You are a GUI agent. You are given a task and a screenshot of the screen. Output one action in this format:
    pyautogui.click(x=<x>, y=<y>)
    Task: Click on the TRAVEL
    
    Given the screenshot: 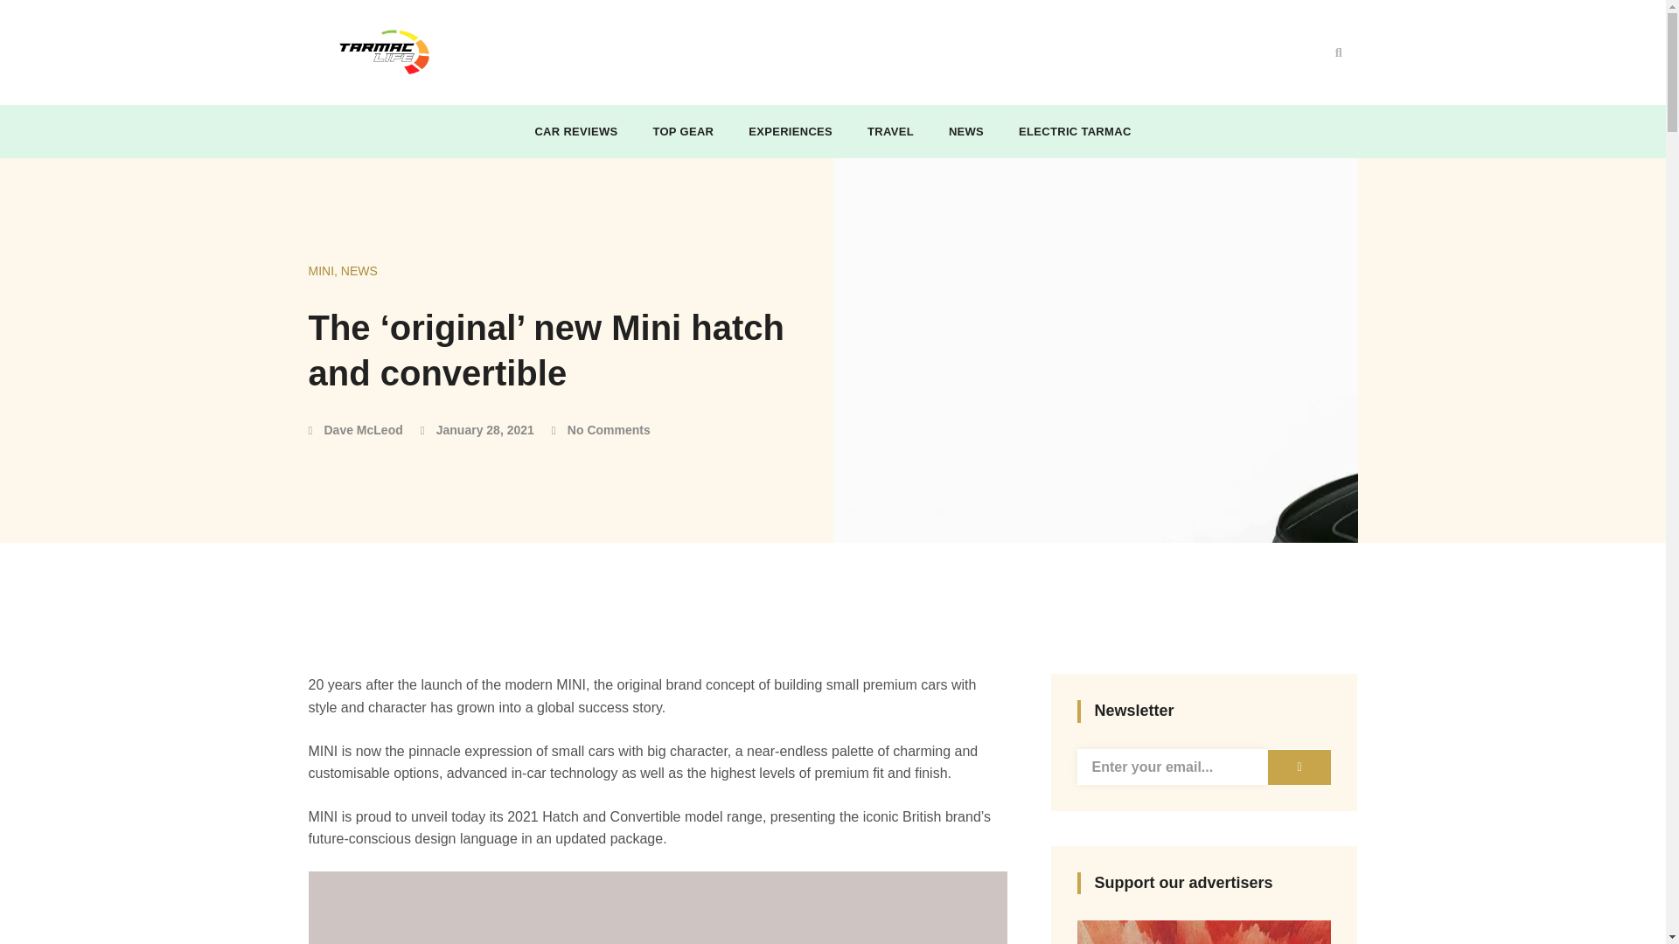 What is the action you would take?
    pyautogui.click(x=890, y=131)
    